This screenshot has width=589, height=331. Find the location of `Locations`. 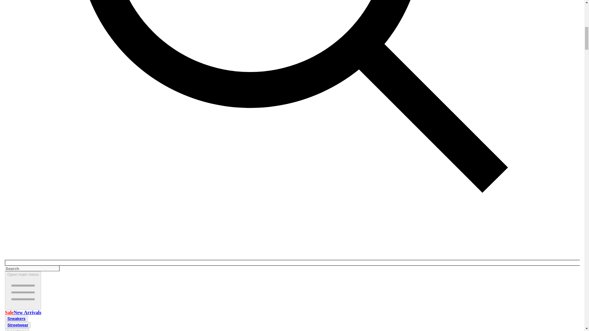

Locations is located at coordinates (17, 330).